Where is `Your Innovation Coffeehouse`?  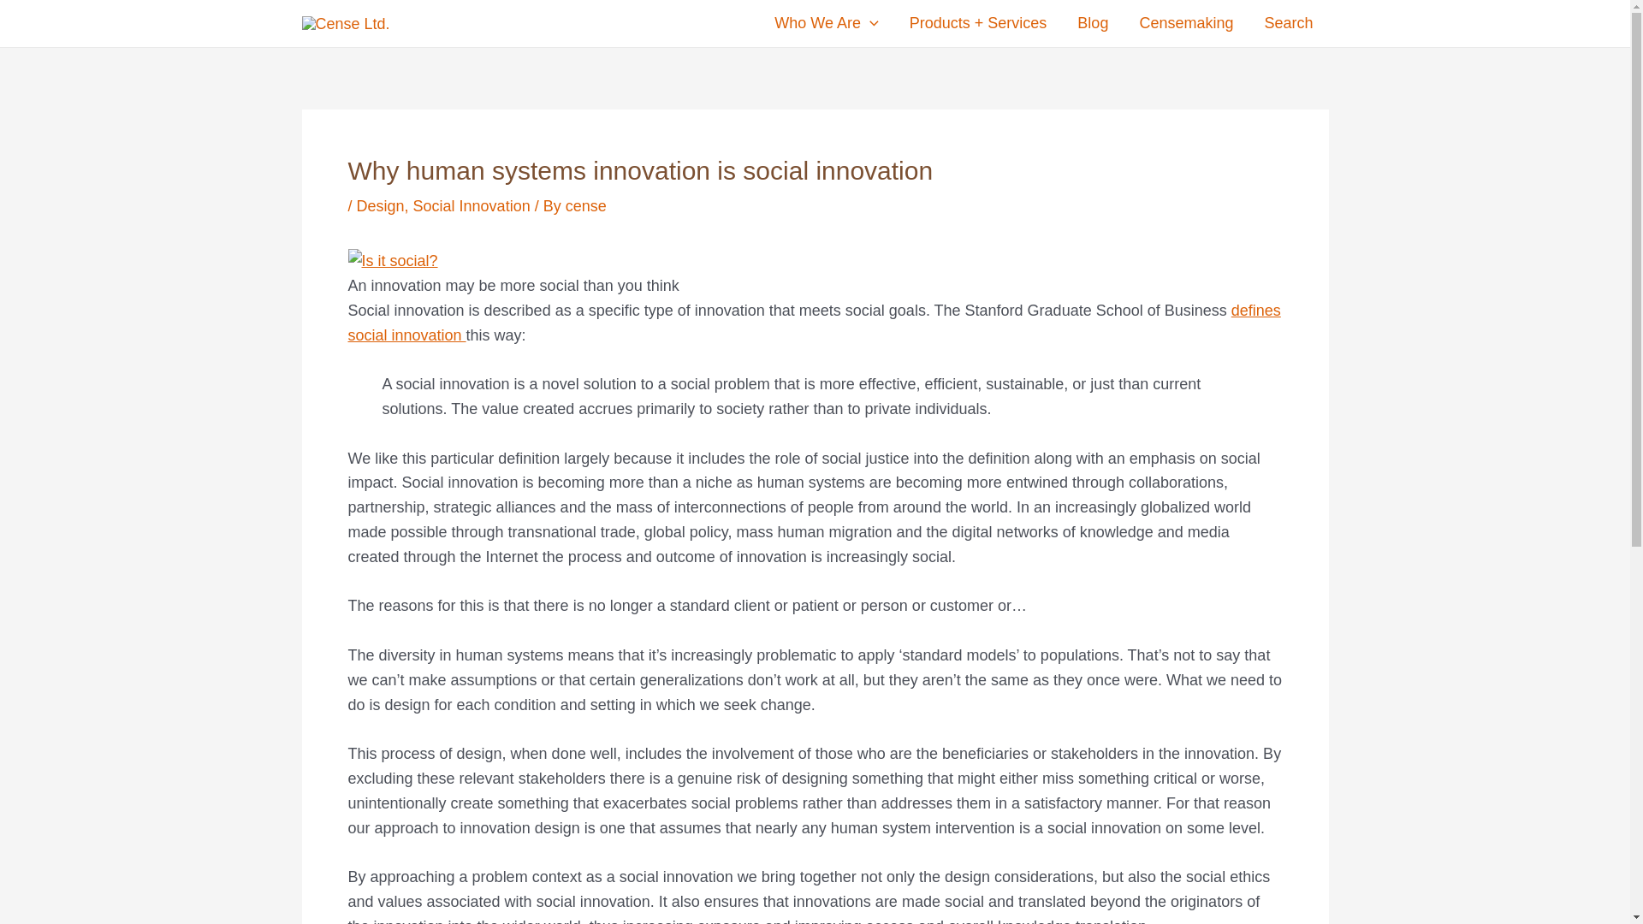
Your Innovation Coffeehouse is located at coordinates (1186, 23).